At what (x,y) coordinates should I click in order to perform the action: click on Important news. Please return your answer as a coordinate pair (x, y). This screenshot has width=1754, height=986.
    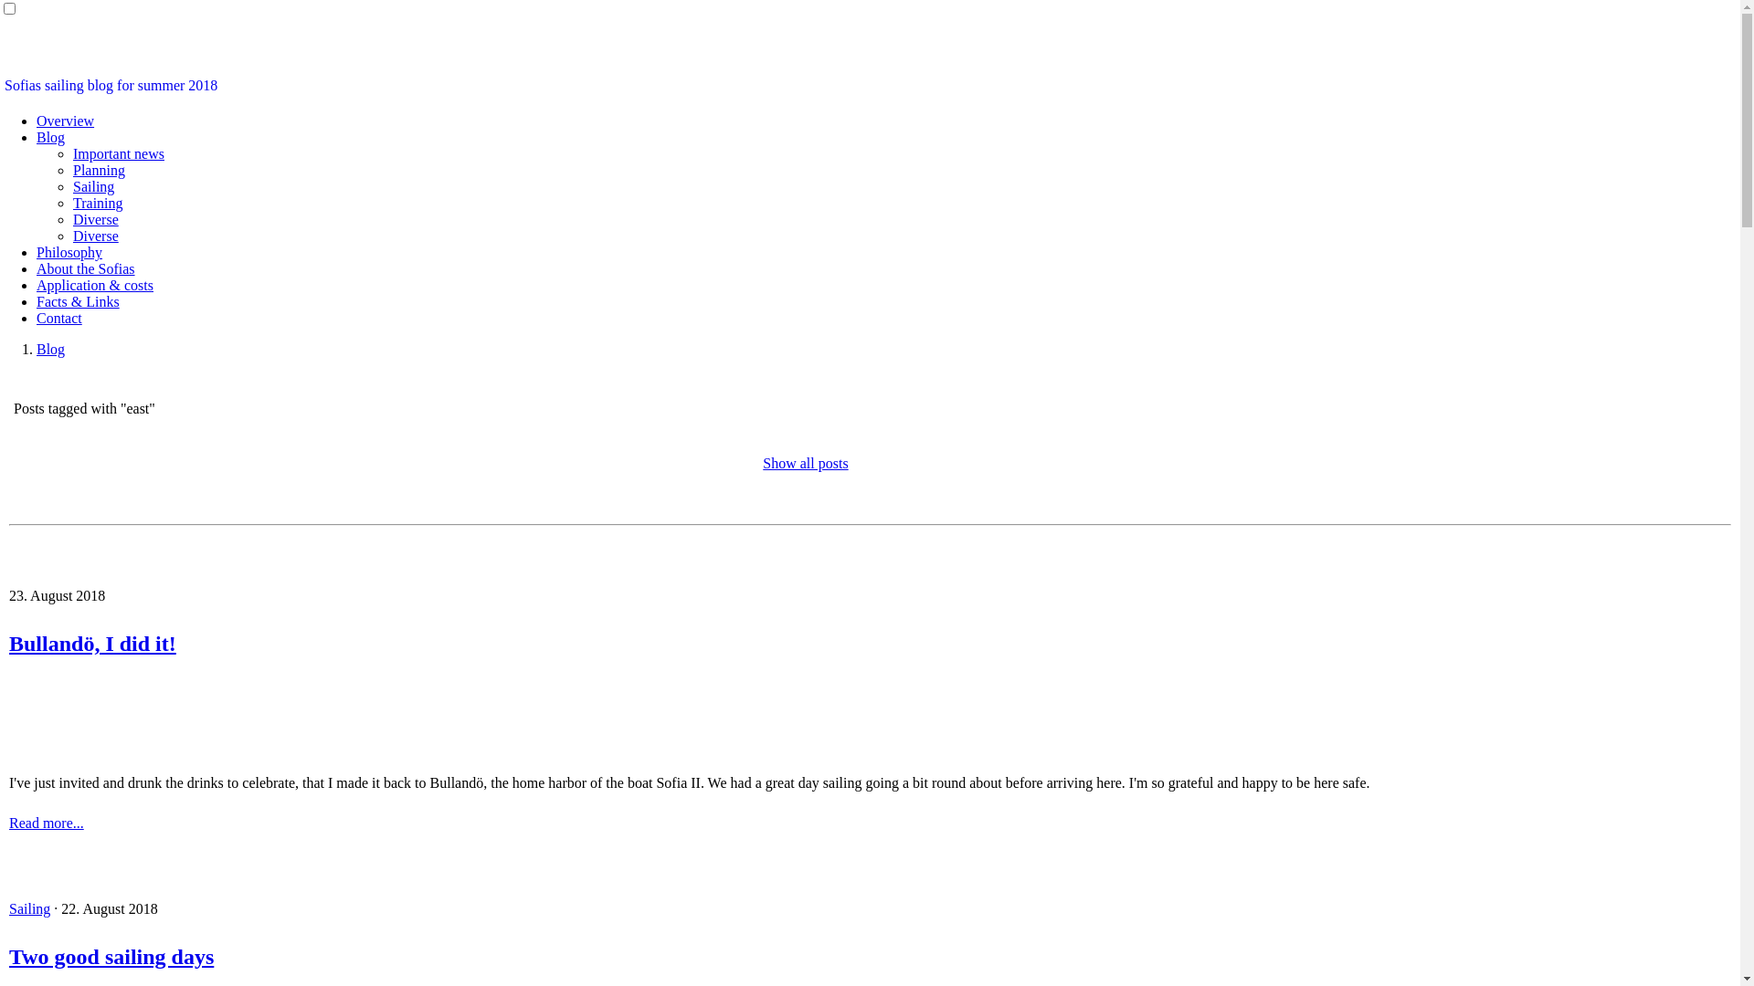
    Looking at the image, I should click on (119, 153).